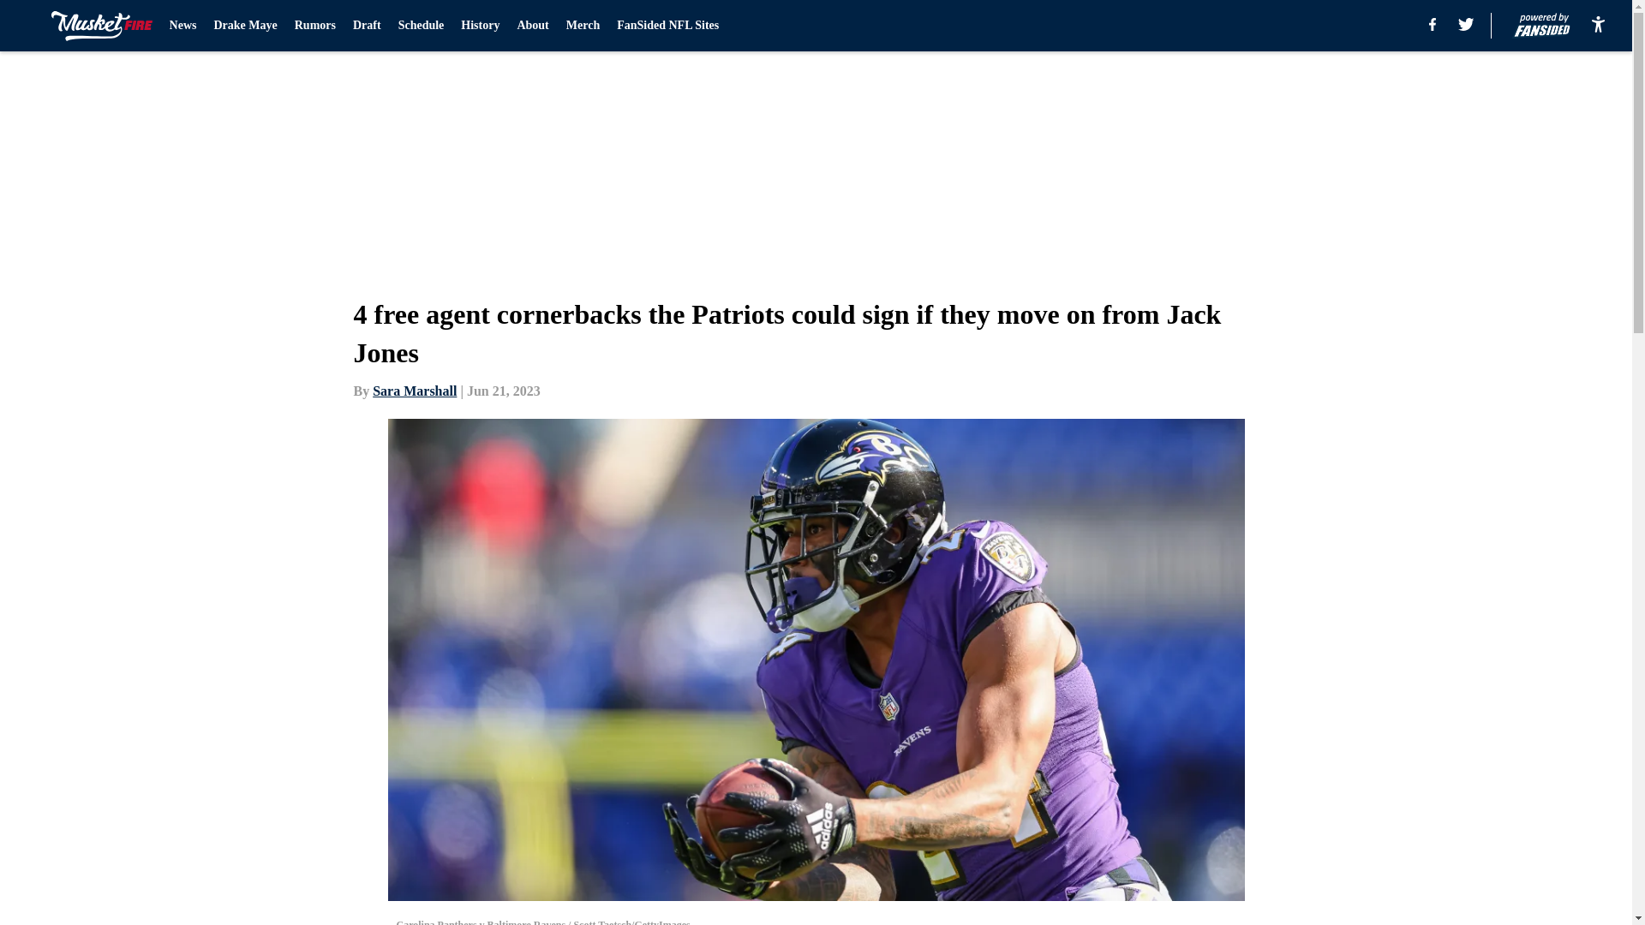 Image resolution: width=1645 pixels, height=925 pixels. Describe the element at coordinates (367, 26) in the screenshot. I see `Draft` at that location.